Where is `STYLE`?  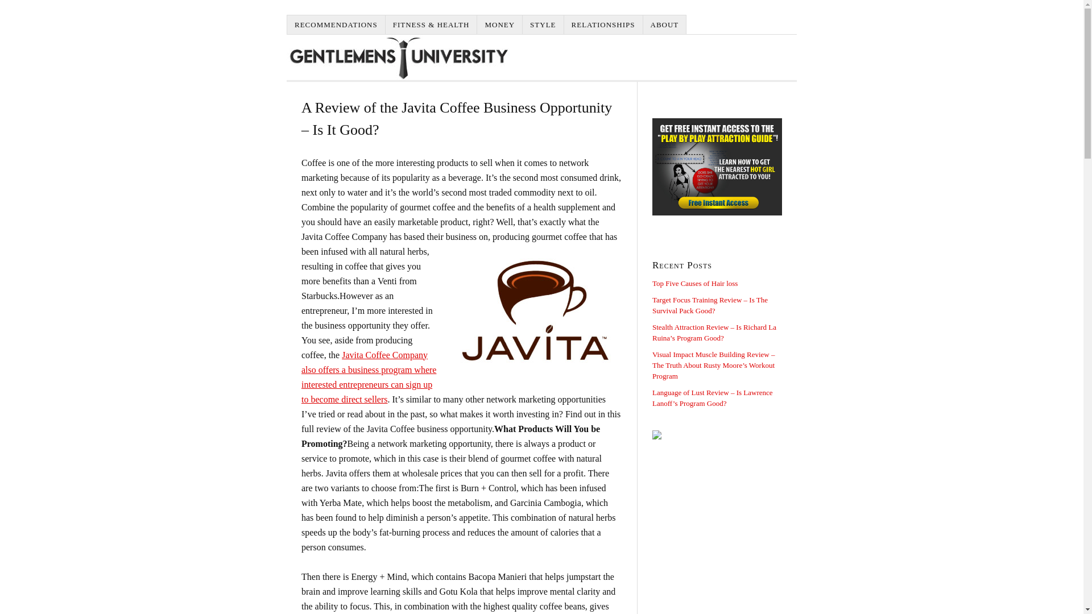
STYLE is located at coordinates (543, 24).